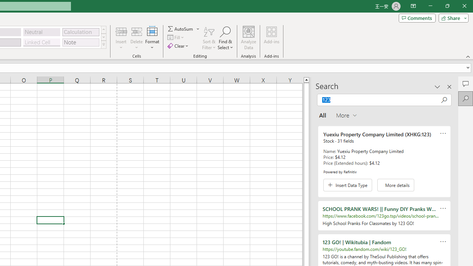 Image resolution: width=473 pixels, height=266 pixels. I want to click on Share, so click(452, 18).